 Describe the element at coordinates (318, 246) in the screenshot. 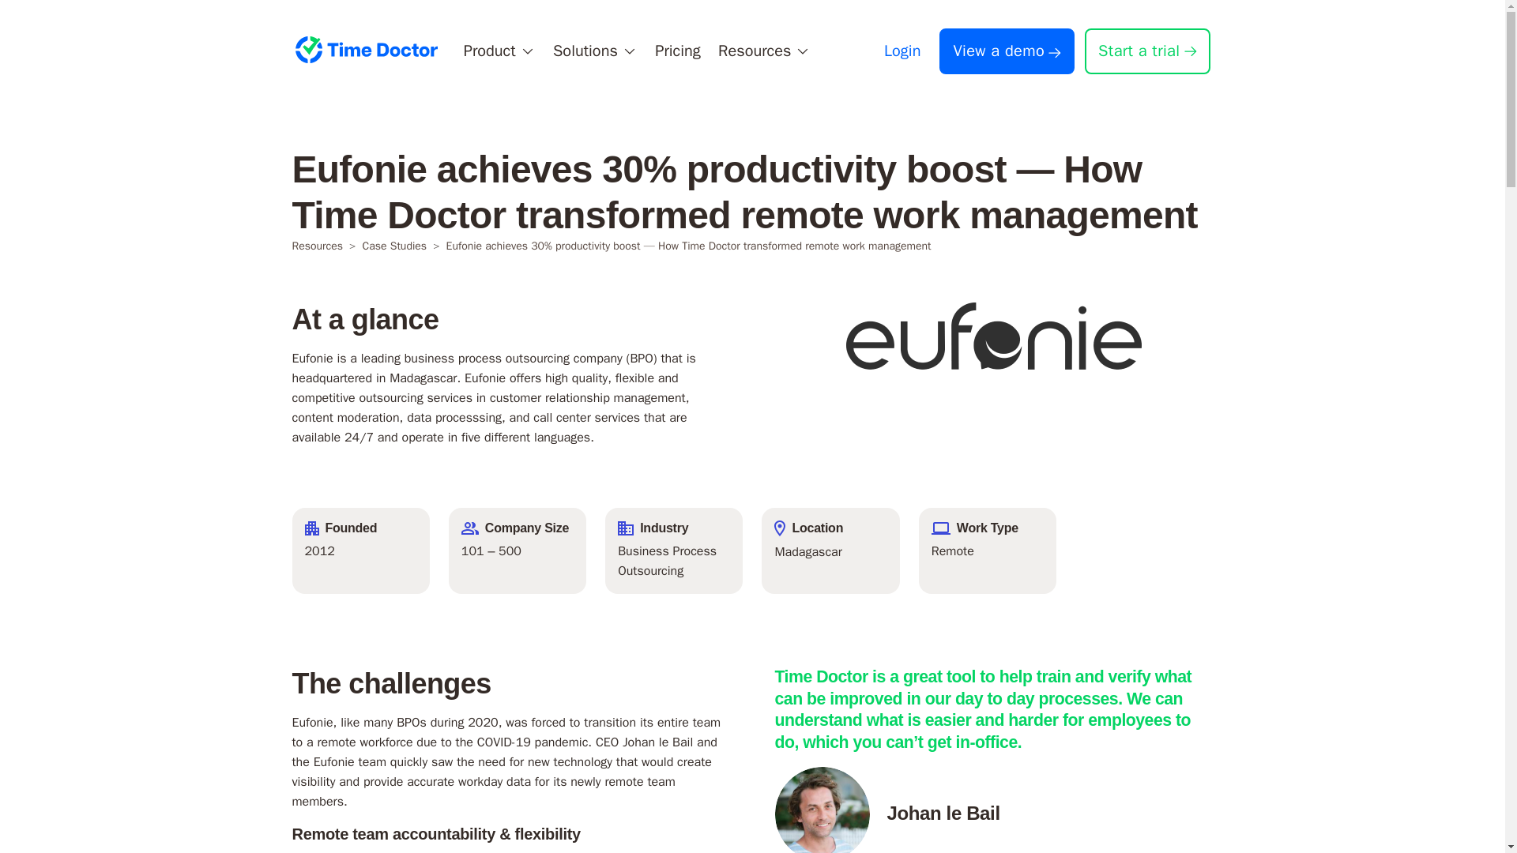

I see `Resources` at that location.